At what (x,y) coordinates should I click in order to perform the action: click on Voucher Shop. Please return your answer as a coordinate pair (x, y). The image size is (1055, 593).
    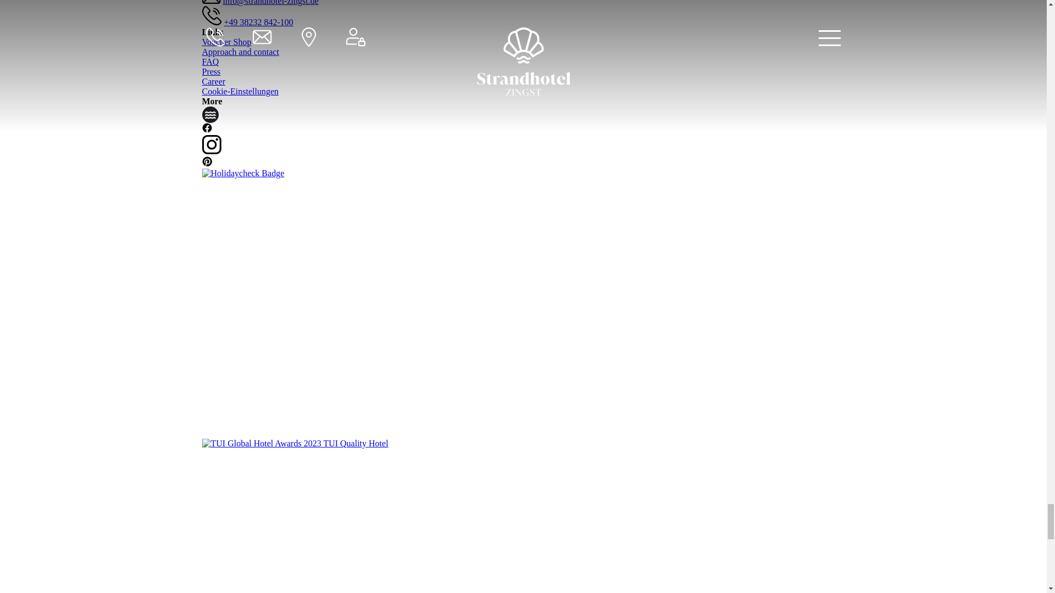
    Looking at the image, I should click on (227, 42).